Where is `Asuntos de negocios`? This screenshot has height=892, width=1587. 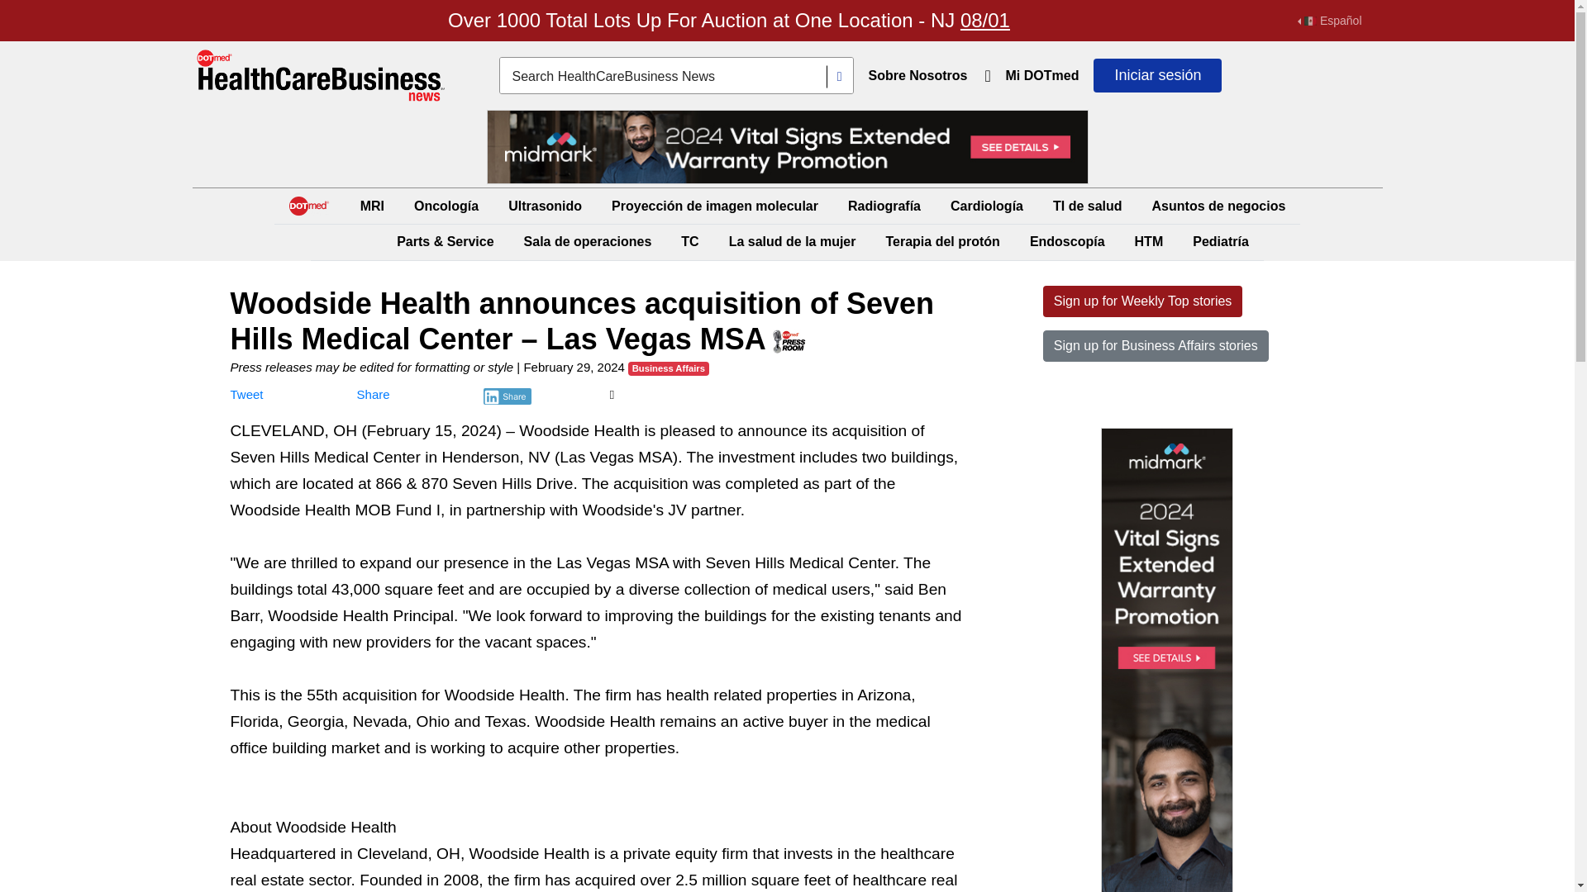
Asuntos de negocios is located at coordinates (1219, 206).